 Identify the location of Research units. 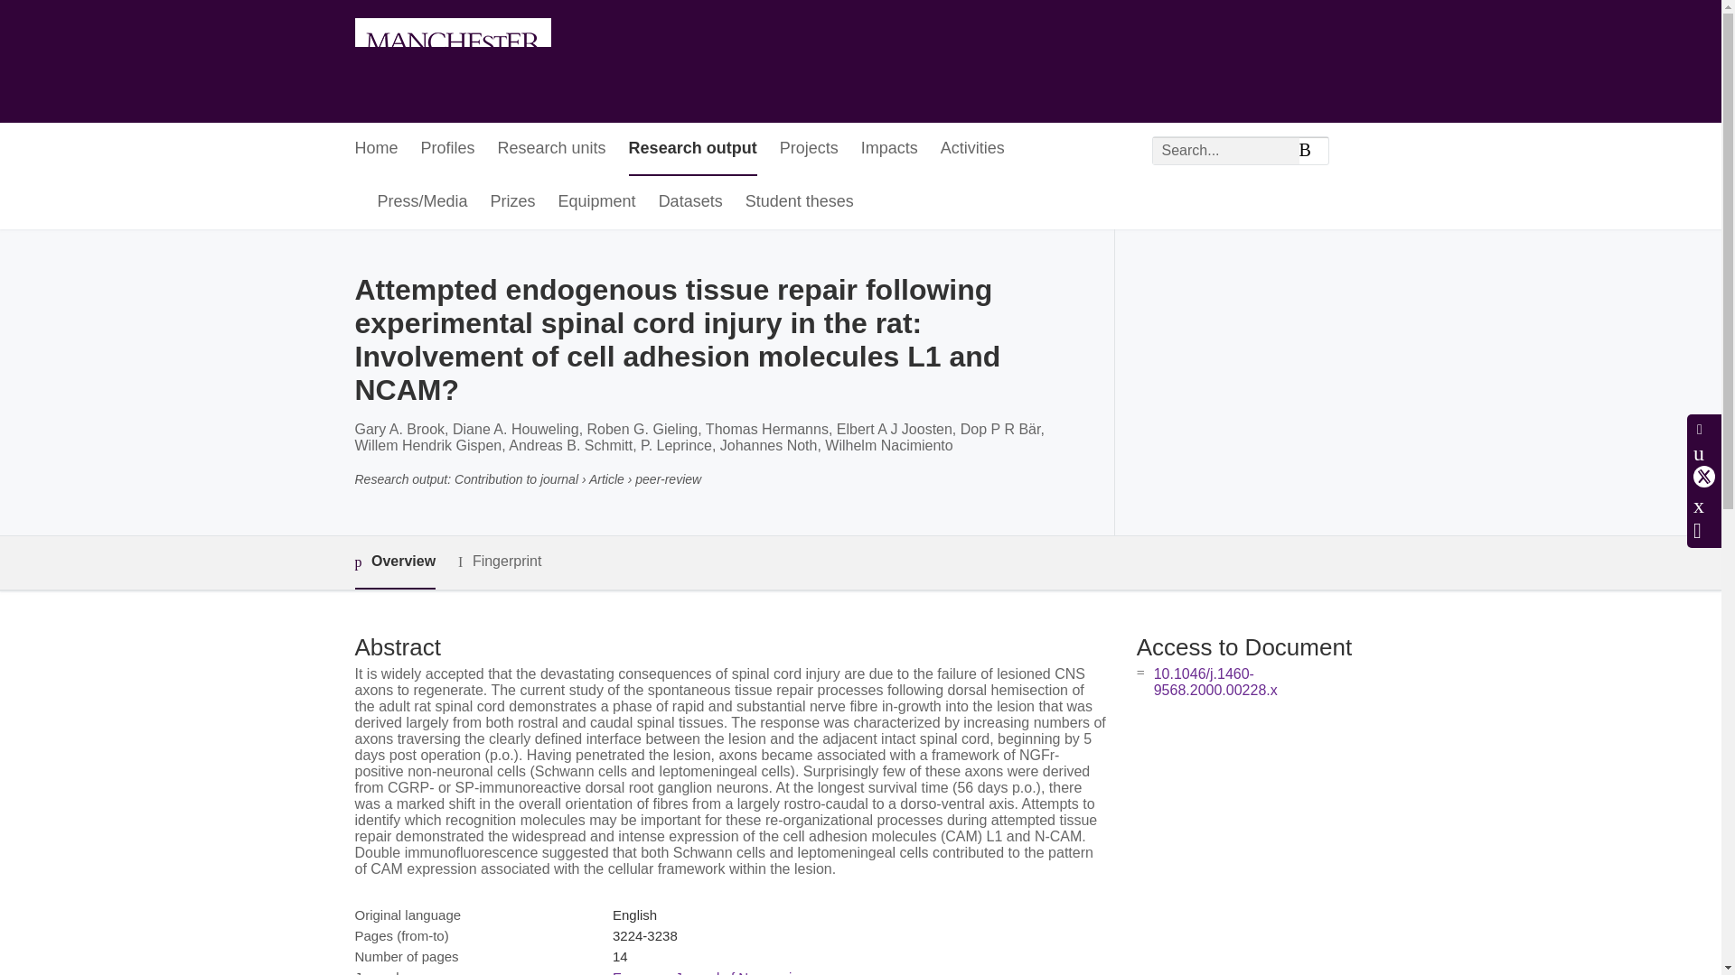
(551, 150).